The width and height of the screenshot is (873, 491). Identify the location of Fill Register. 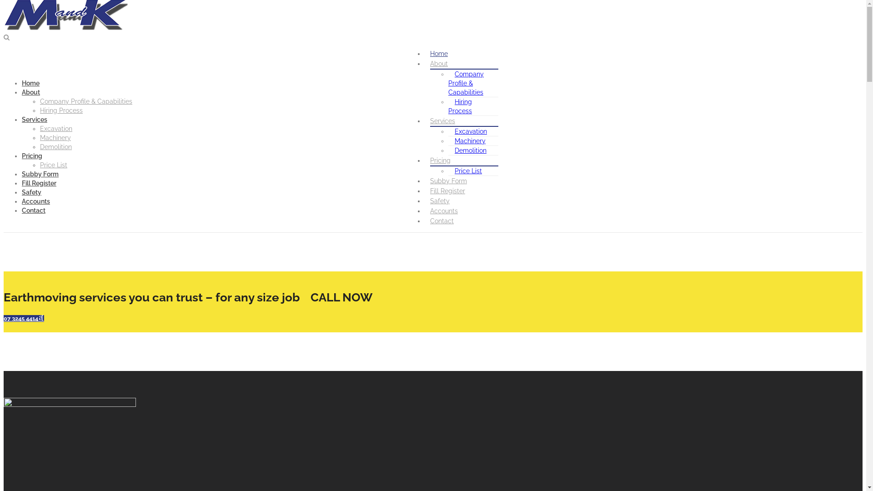
(447, 191).